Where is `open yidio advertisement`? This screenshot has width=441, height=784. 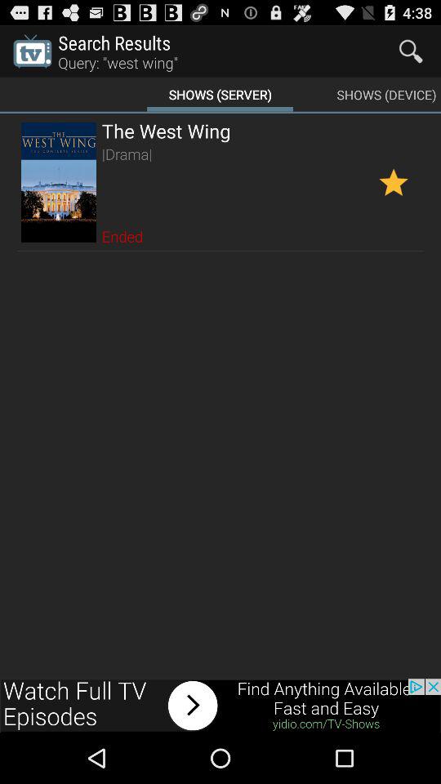
open yidio advertisement is located at coordinates (220, 706).